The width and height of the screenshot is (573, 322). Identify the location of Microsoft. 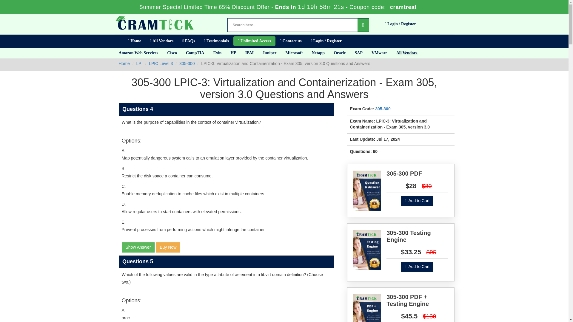
(294, 53).